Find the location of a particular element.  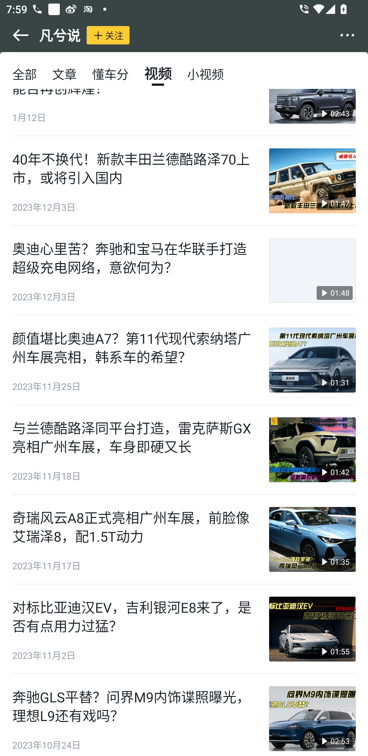

40年不换代！新款丰田兰德酷路泽70上市，或将引入国内 2023年12月3日  01:47 is located at coordinates (184, 181).